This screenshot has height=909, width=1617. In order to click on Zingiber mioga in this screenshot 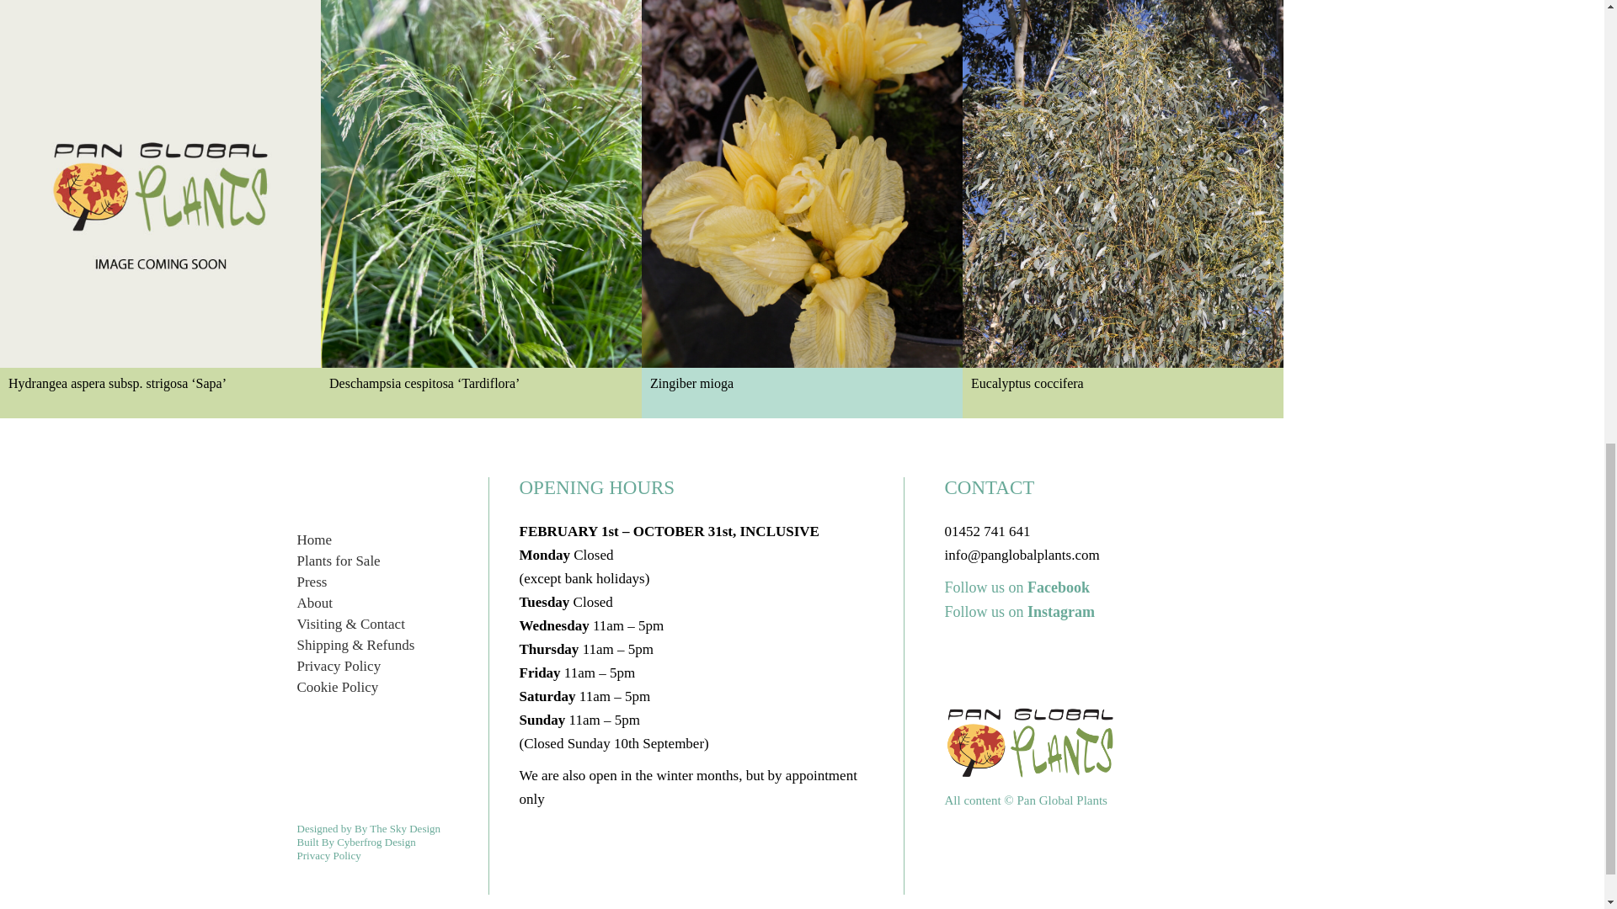, I will do `click(802, 209)`.